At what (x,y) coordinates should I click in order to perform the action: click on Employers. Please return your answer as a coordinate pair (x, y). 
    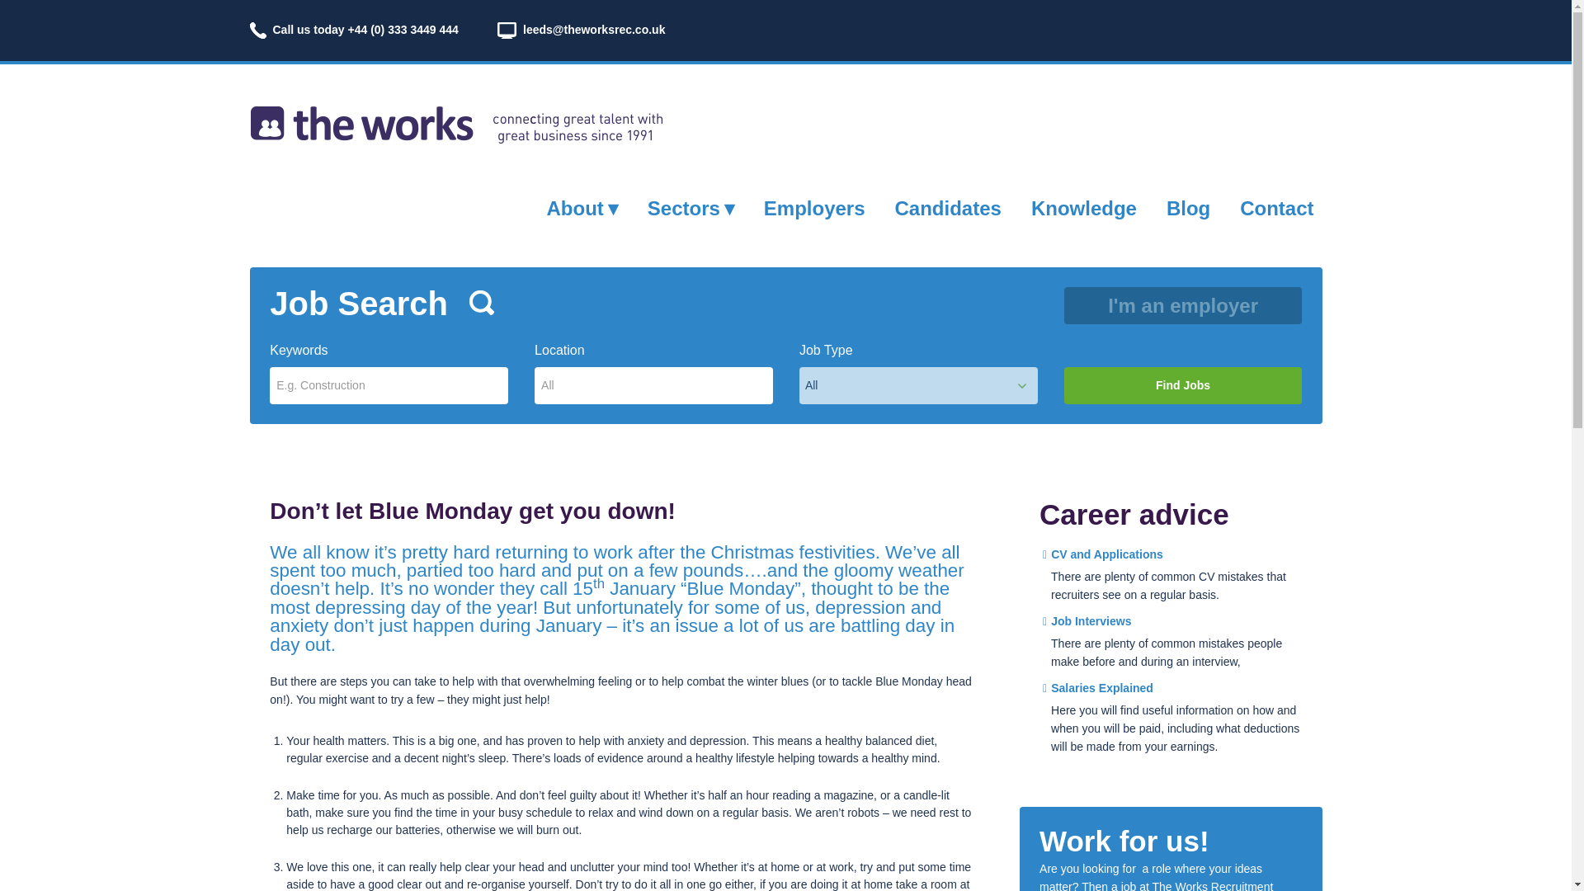
    Looking at the image, I should click on (813, 208).